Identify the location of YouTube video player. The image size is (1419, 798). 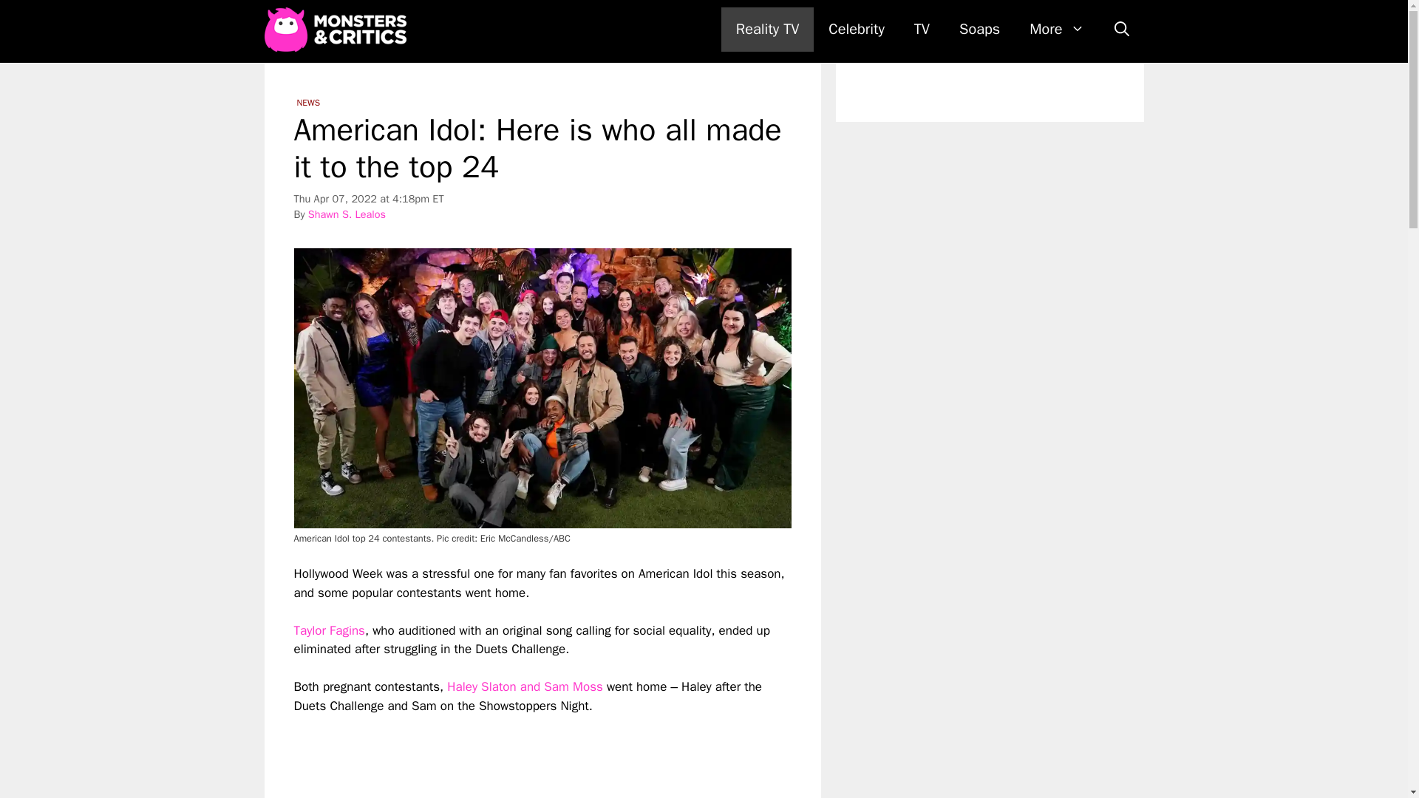
(501, 757).